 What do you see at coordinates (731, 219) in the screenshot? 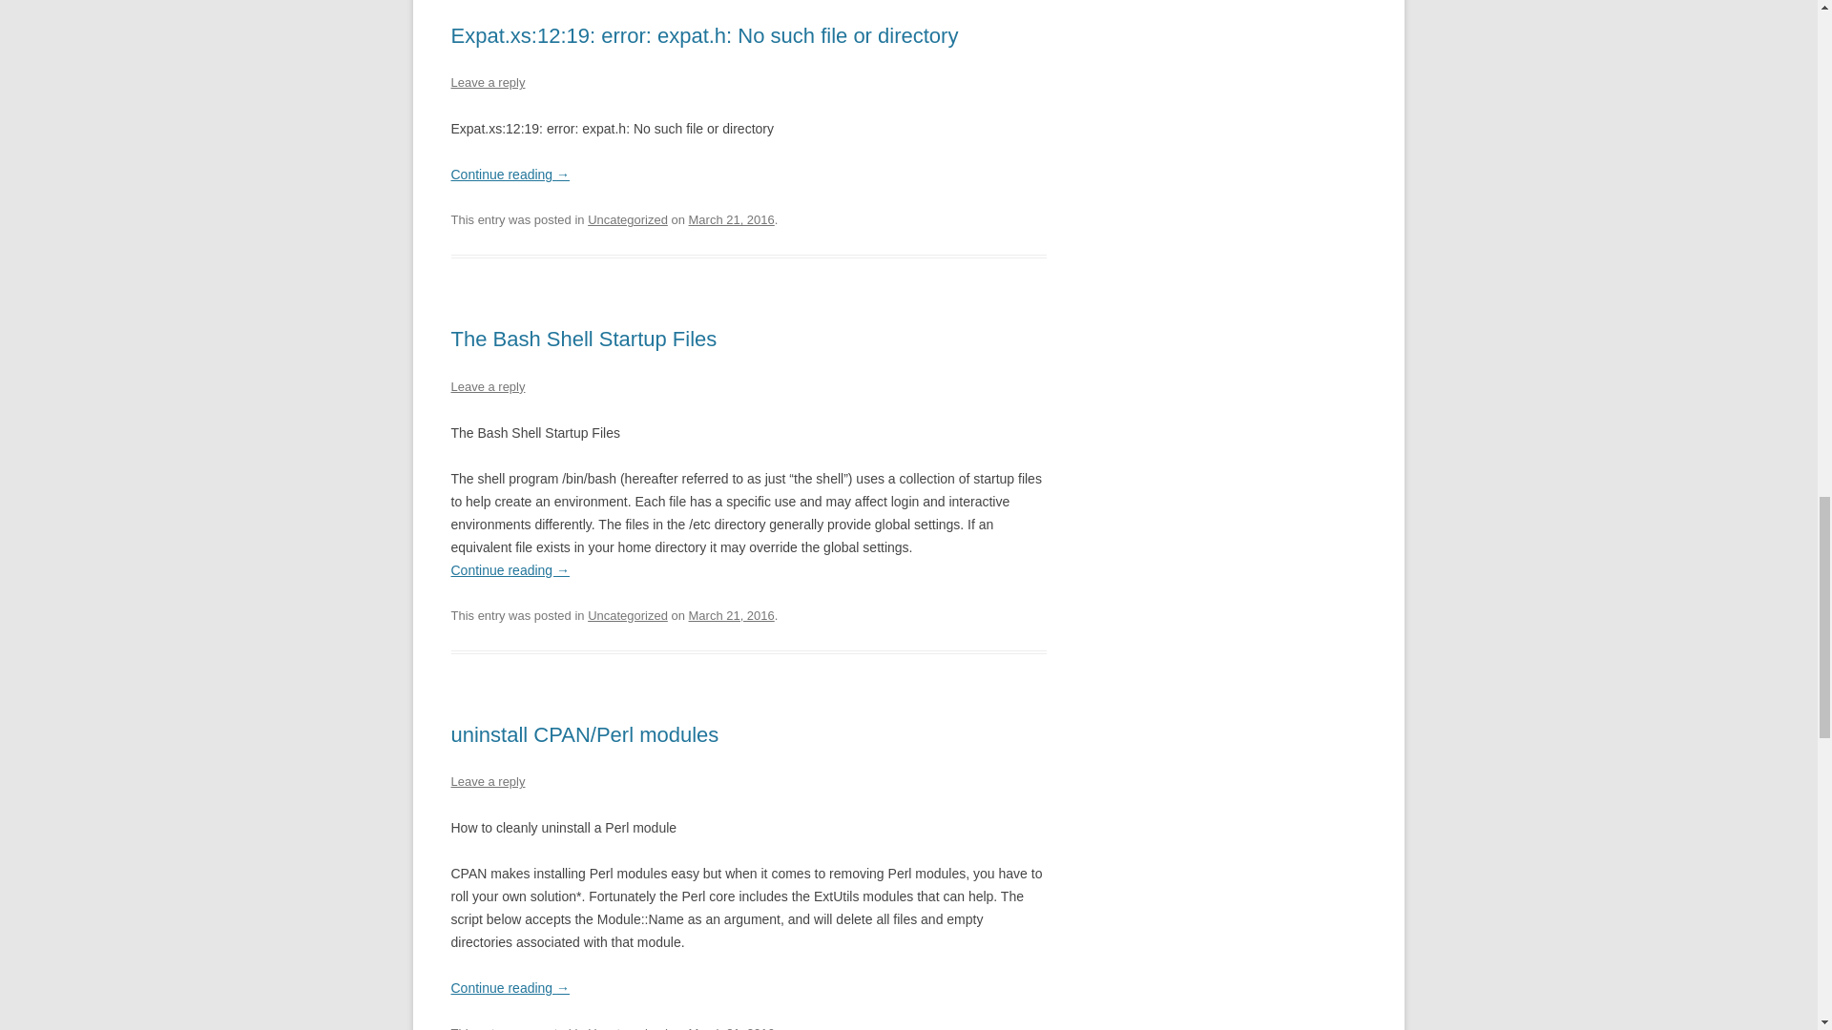
I see `March 21, 2016` at bounding box center [731, 219].